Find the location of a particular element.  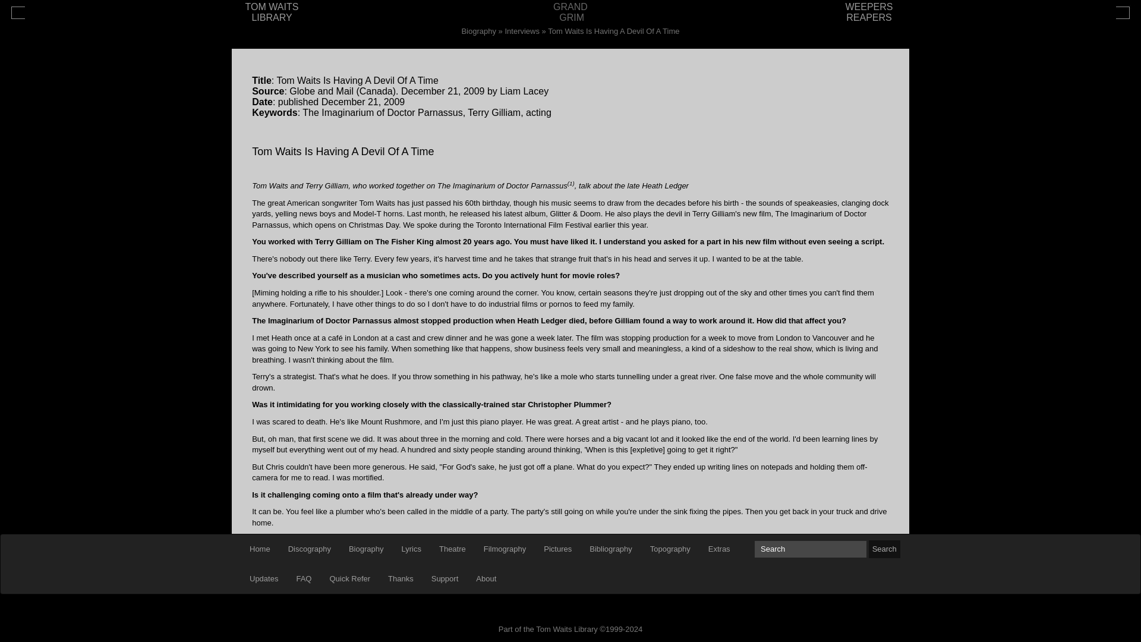

Dreams: the Terry Gilliam fanzine is located at coordinates (598, 612).